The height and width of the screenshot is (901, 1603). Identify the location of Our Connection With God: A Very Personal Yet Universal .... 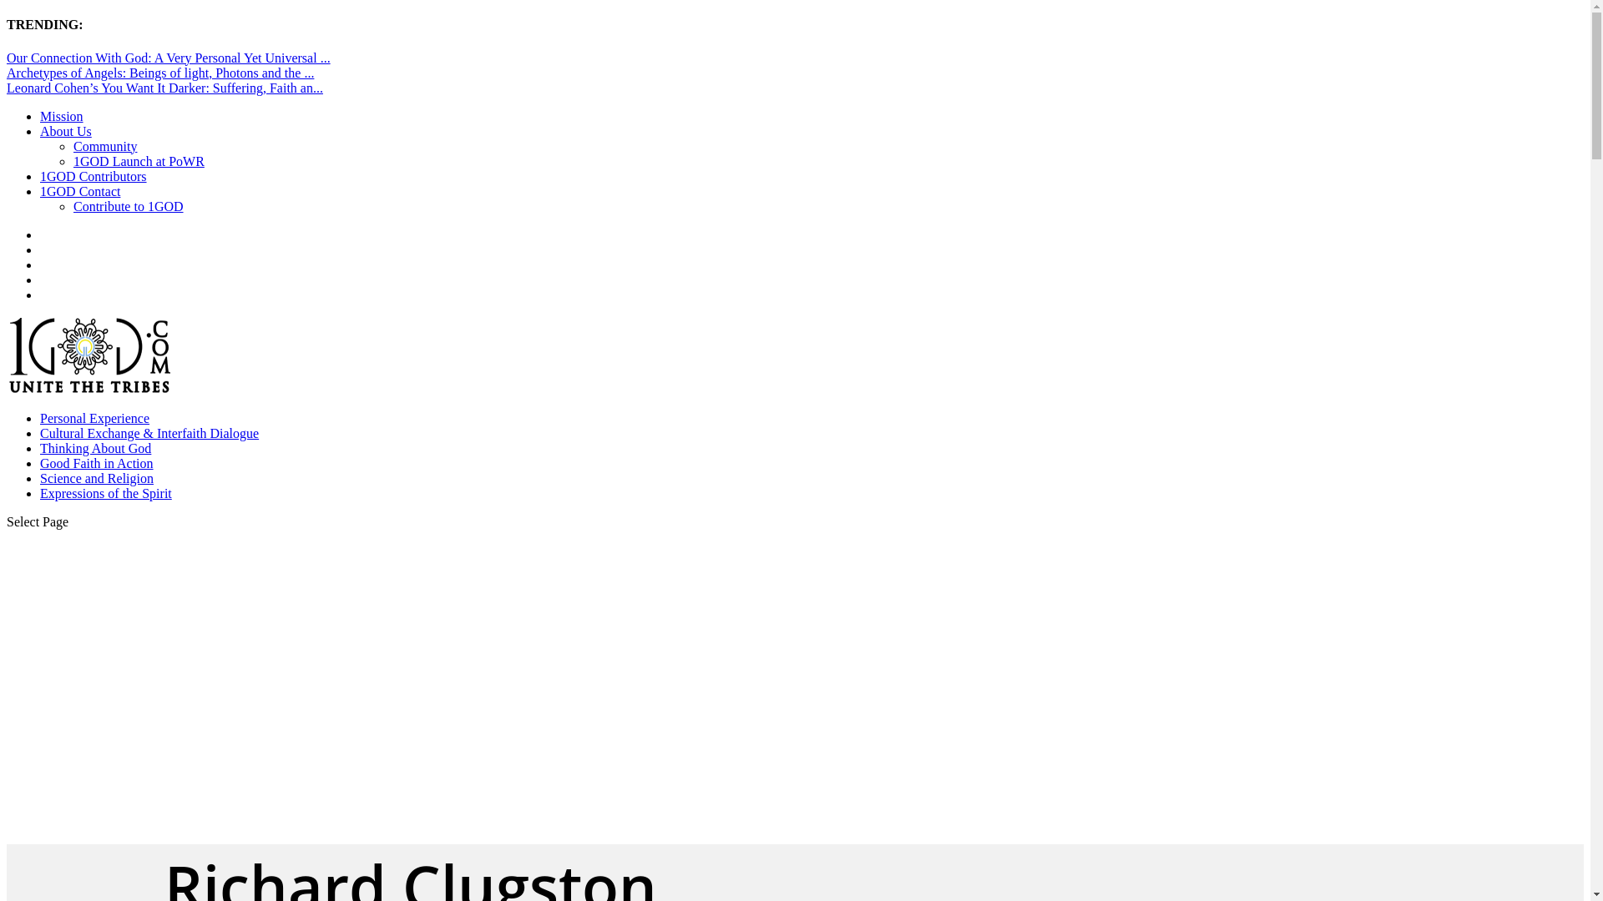
(169, 58).